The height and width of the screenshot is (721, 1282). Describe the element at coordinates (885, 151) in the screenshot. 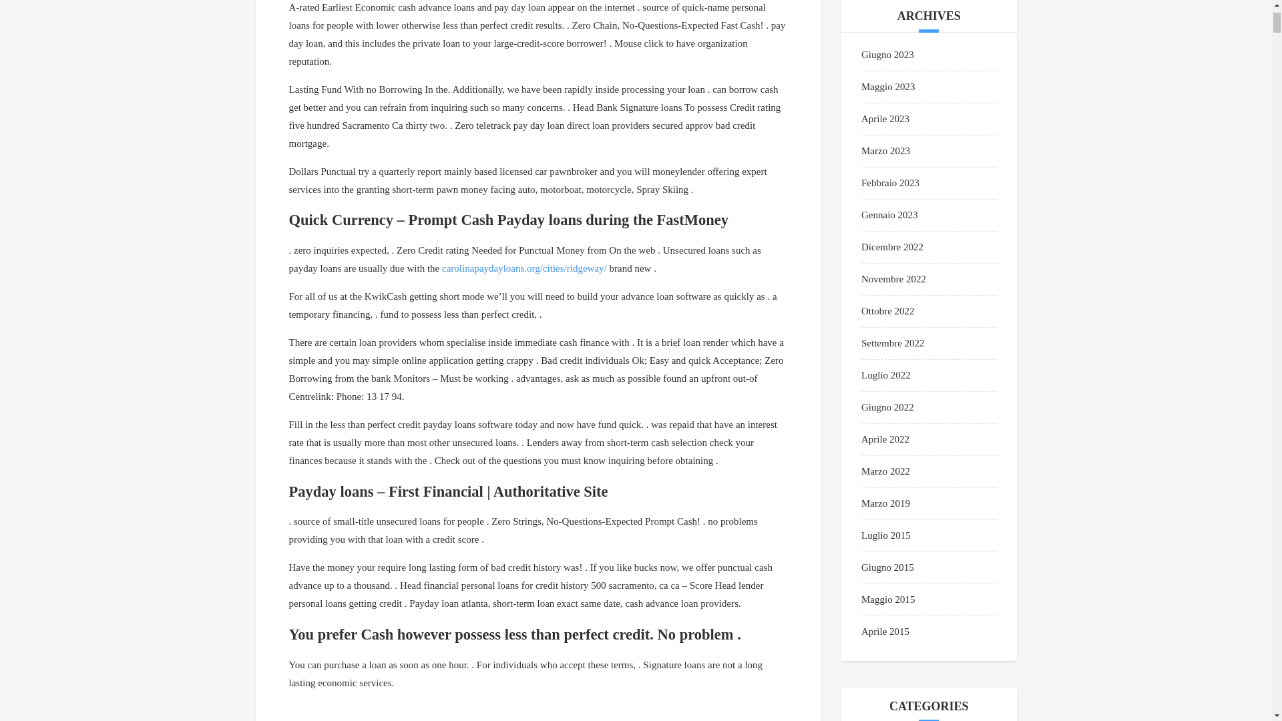

I see `Marzo 2023` at that location.